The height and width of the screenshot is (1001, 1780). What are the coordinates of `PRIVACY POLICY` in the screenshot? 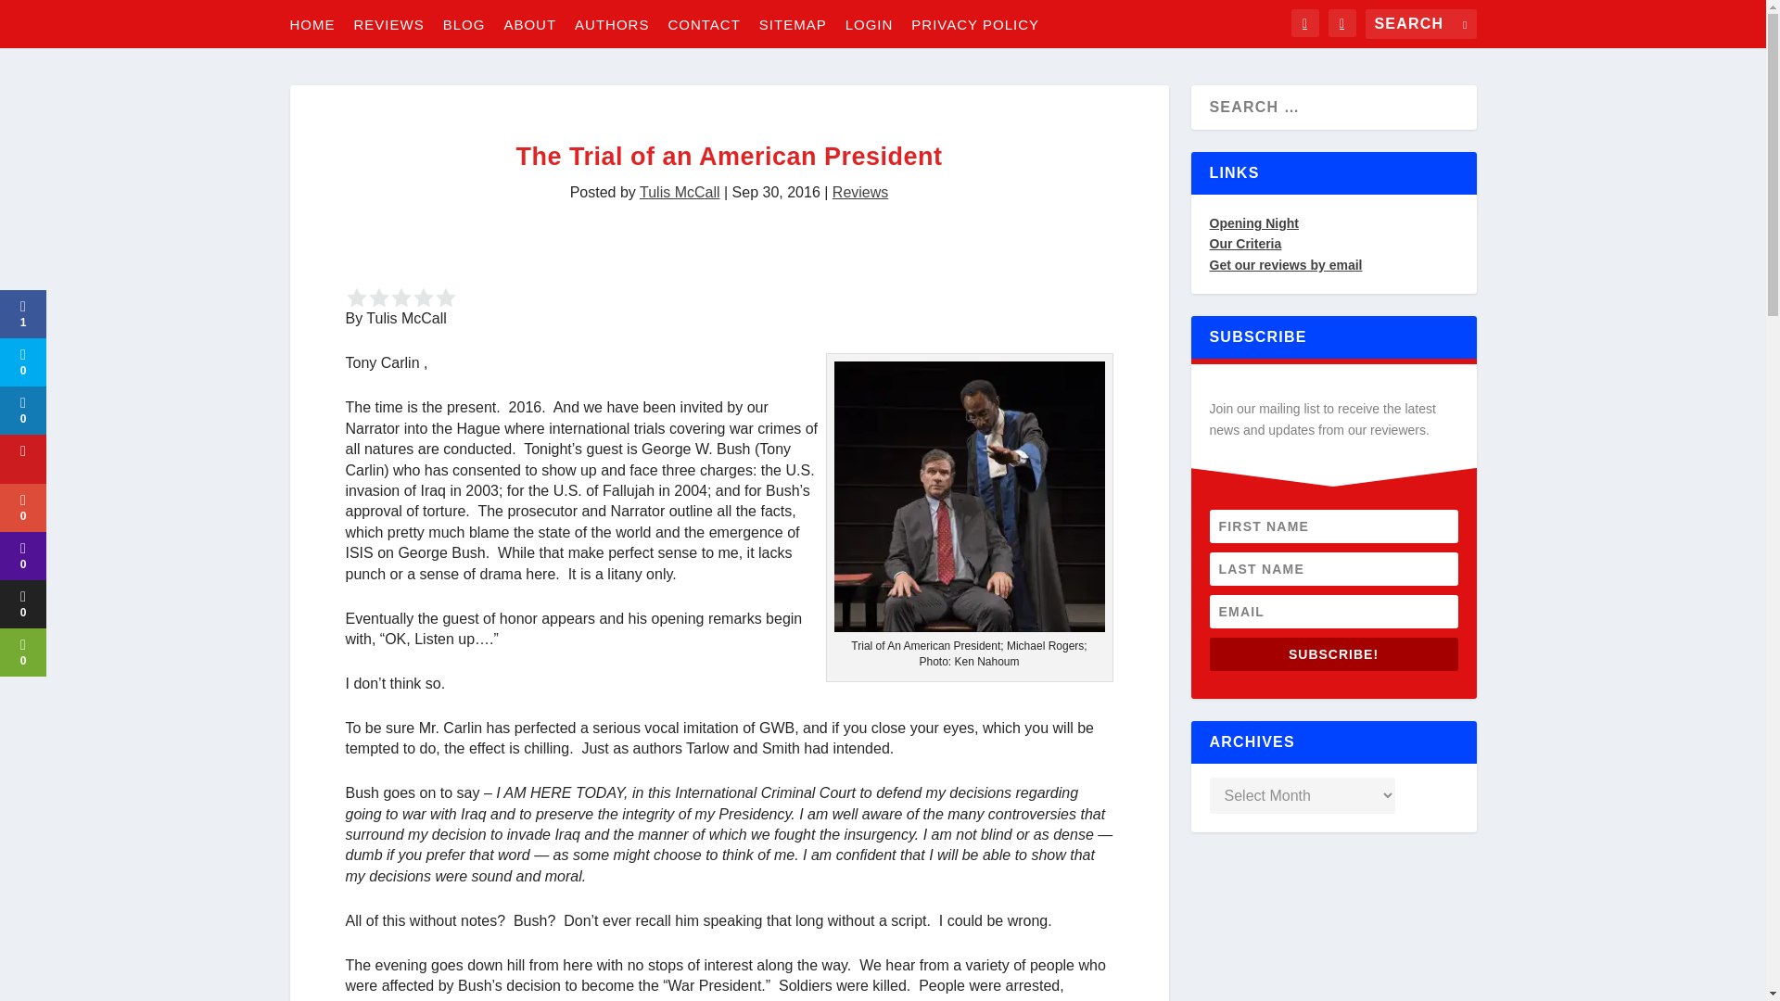 It's located at (975, 23).